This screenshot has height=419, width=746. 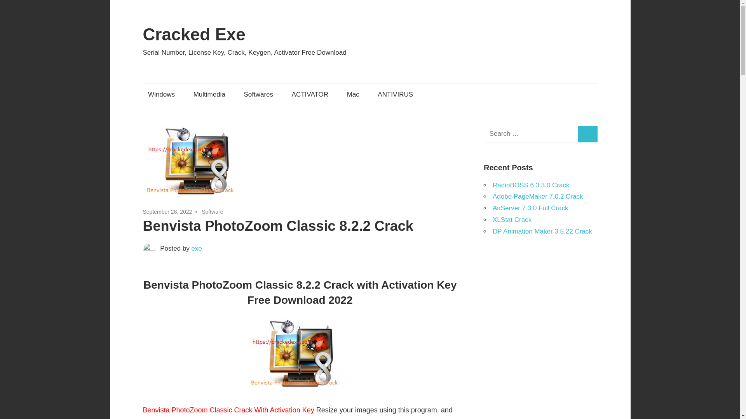 I want to click on Mac, so click(x=353, y=94).